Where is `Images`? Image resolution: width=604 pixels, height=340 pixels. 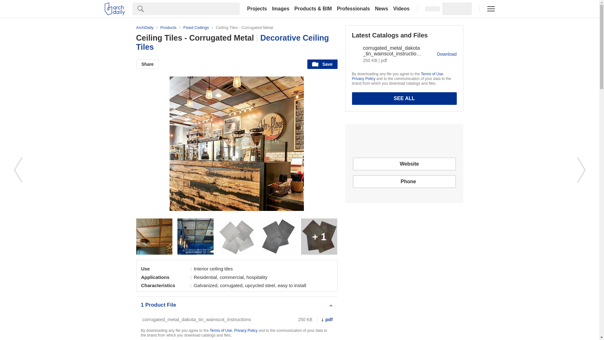
Images is located at coordinates (281, 9).